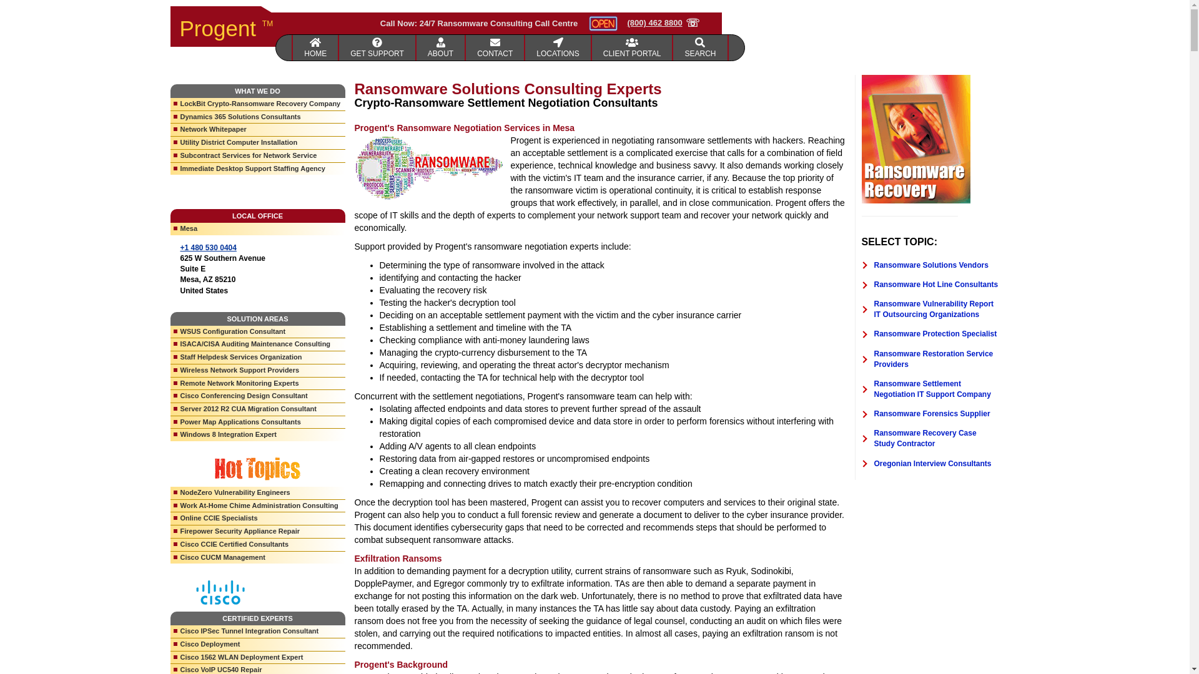 This screenshot has width=1199, height=674. Describe the element at coordinates (700, 47) in the screenshot. I see `SEARCH` at that location.